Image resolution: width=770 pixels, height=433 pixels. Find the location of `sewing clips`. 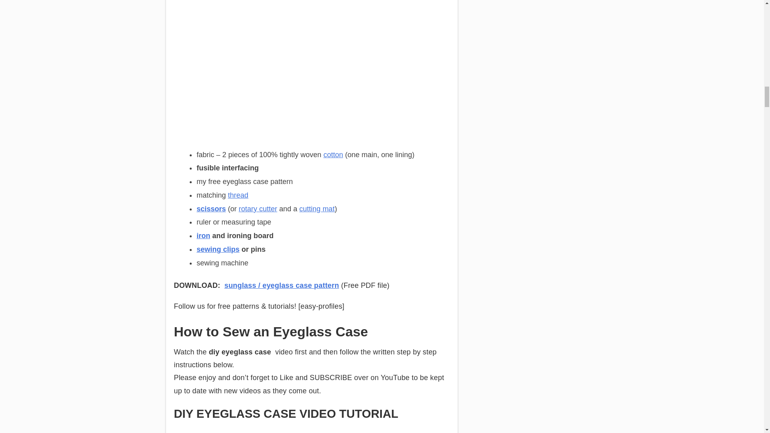

sewing clips is located at coordinates (218, 249).